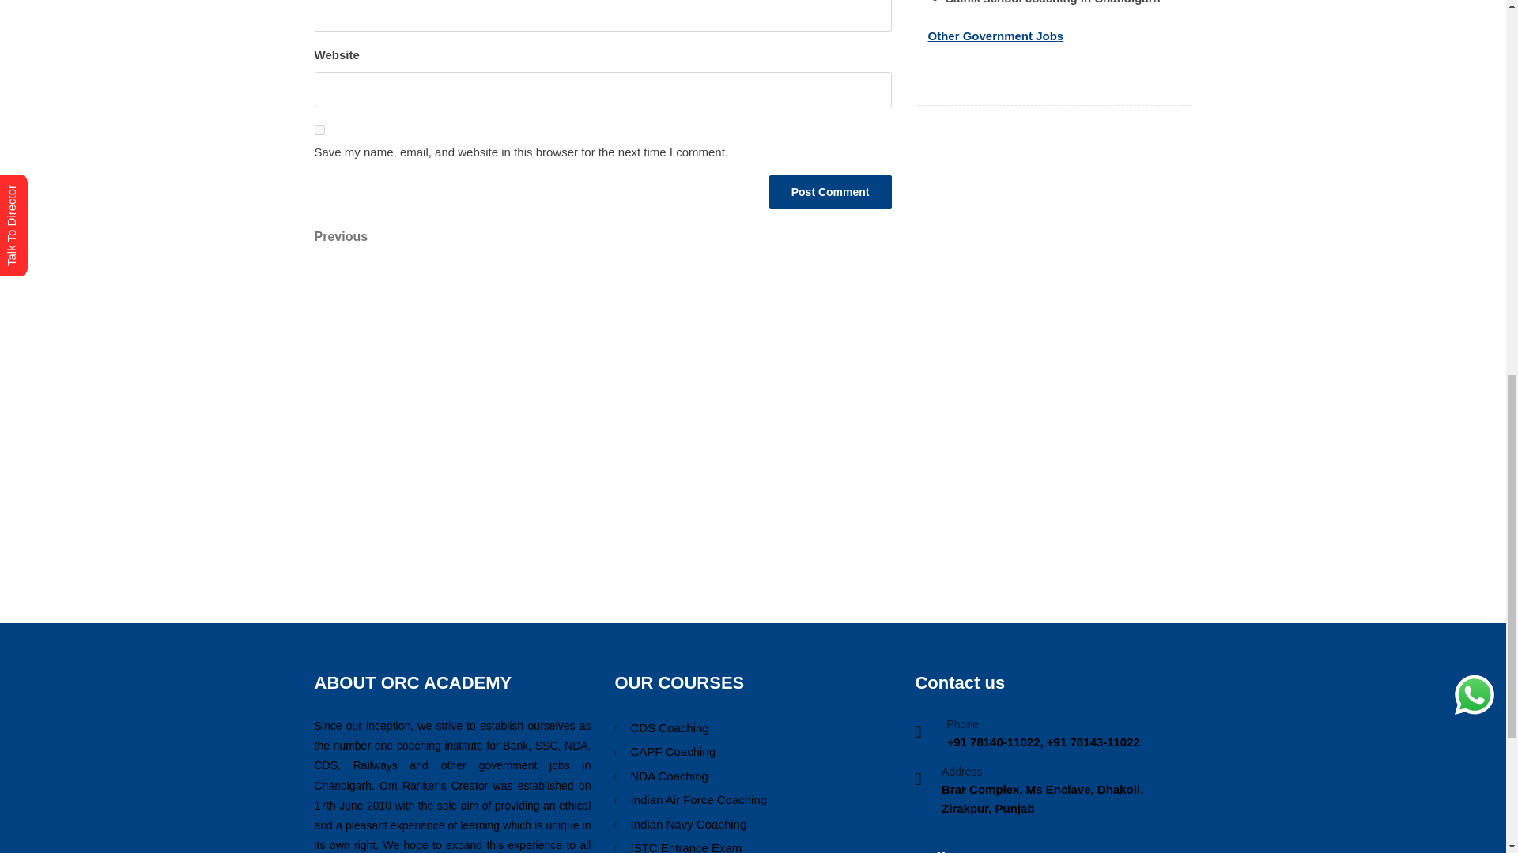 The height and width of the screenshot is (853, 1518). I want to click on Post Comment, so click(830, 191).